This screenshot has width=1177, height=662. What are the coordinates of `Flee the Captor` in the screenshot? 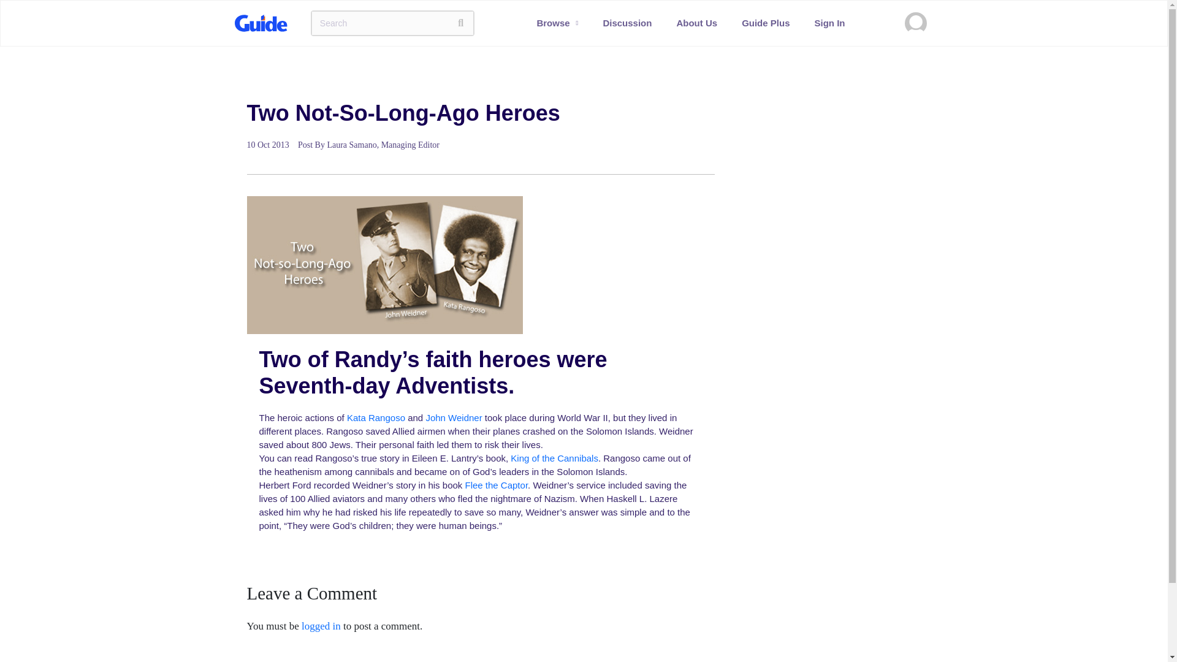 It's located at (496, 485).